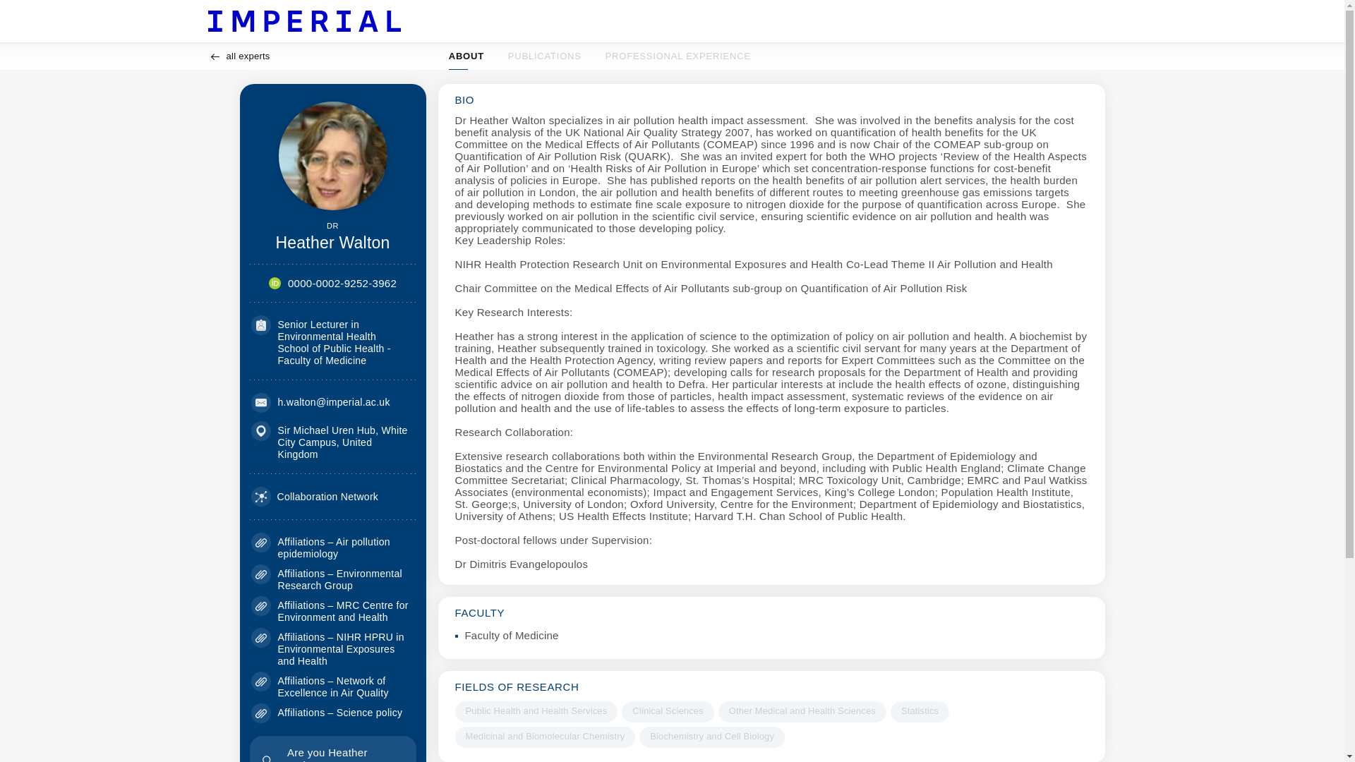 The width and height of the screenshot is (1355, 762). I want to click on Other Medical and Health Sciences, so click(545, 56).